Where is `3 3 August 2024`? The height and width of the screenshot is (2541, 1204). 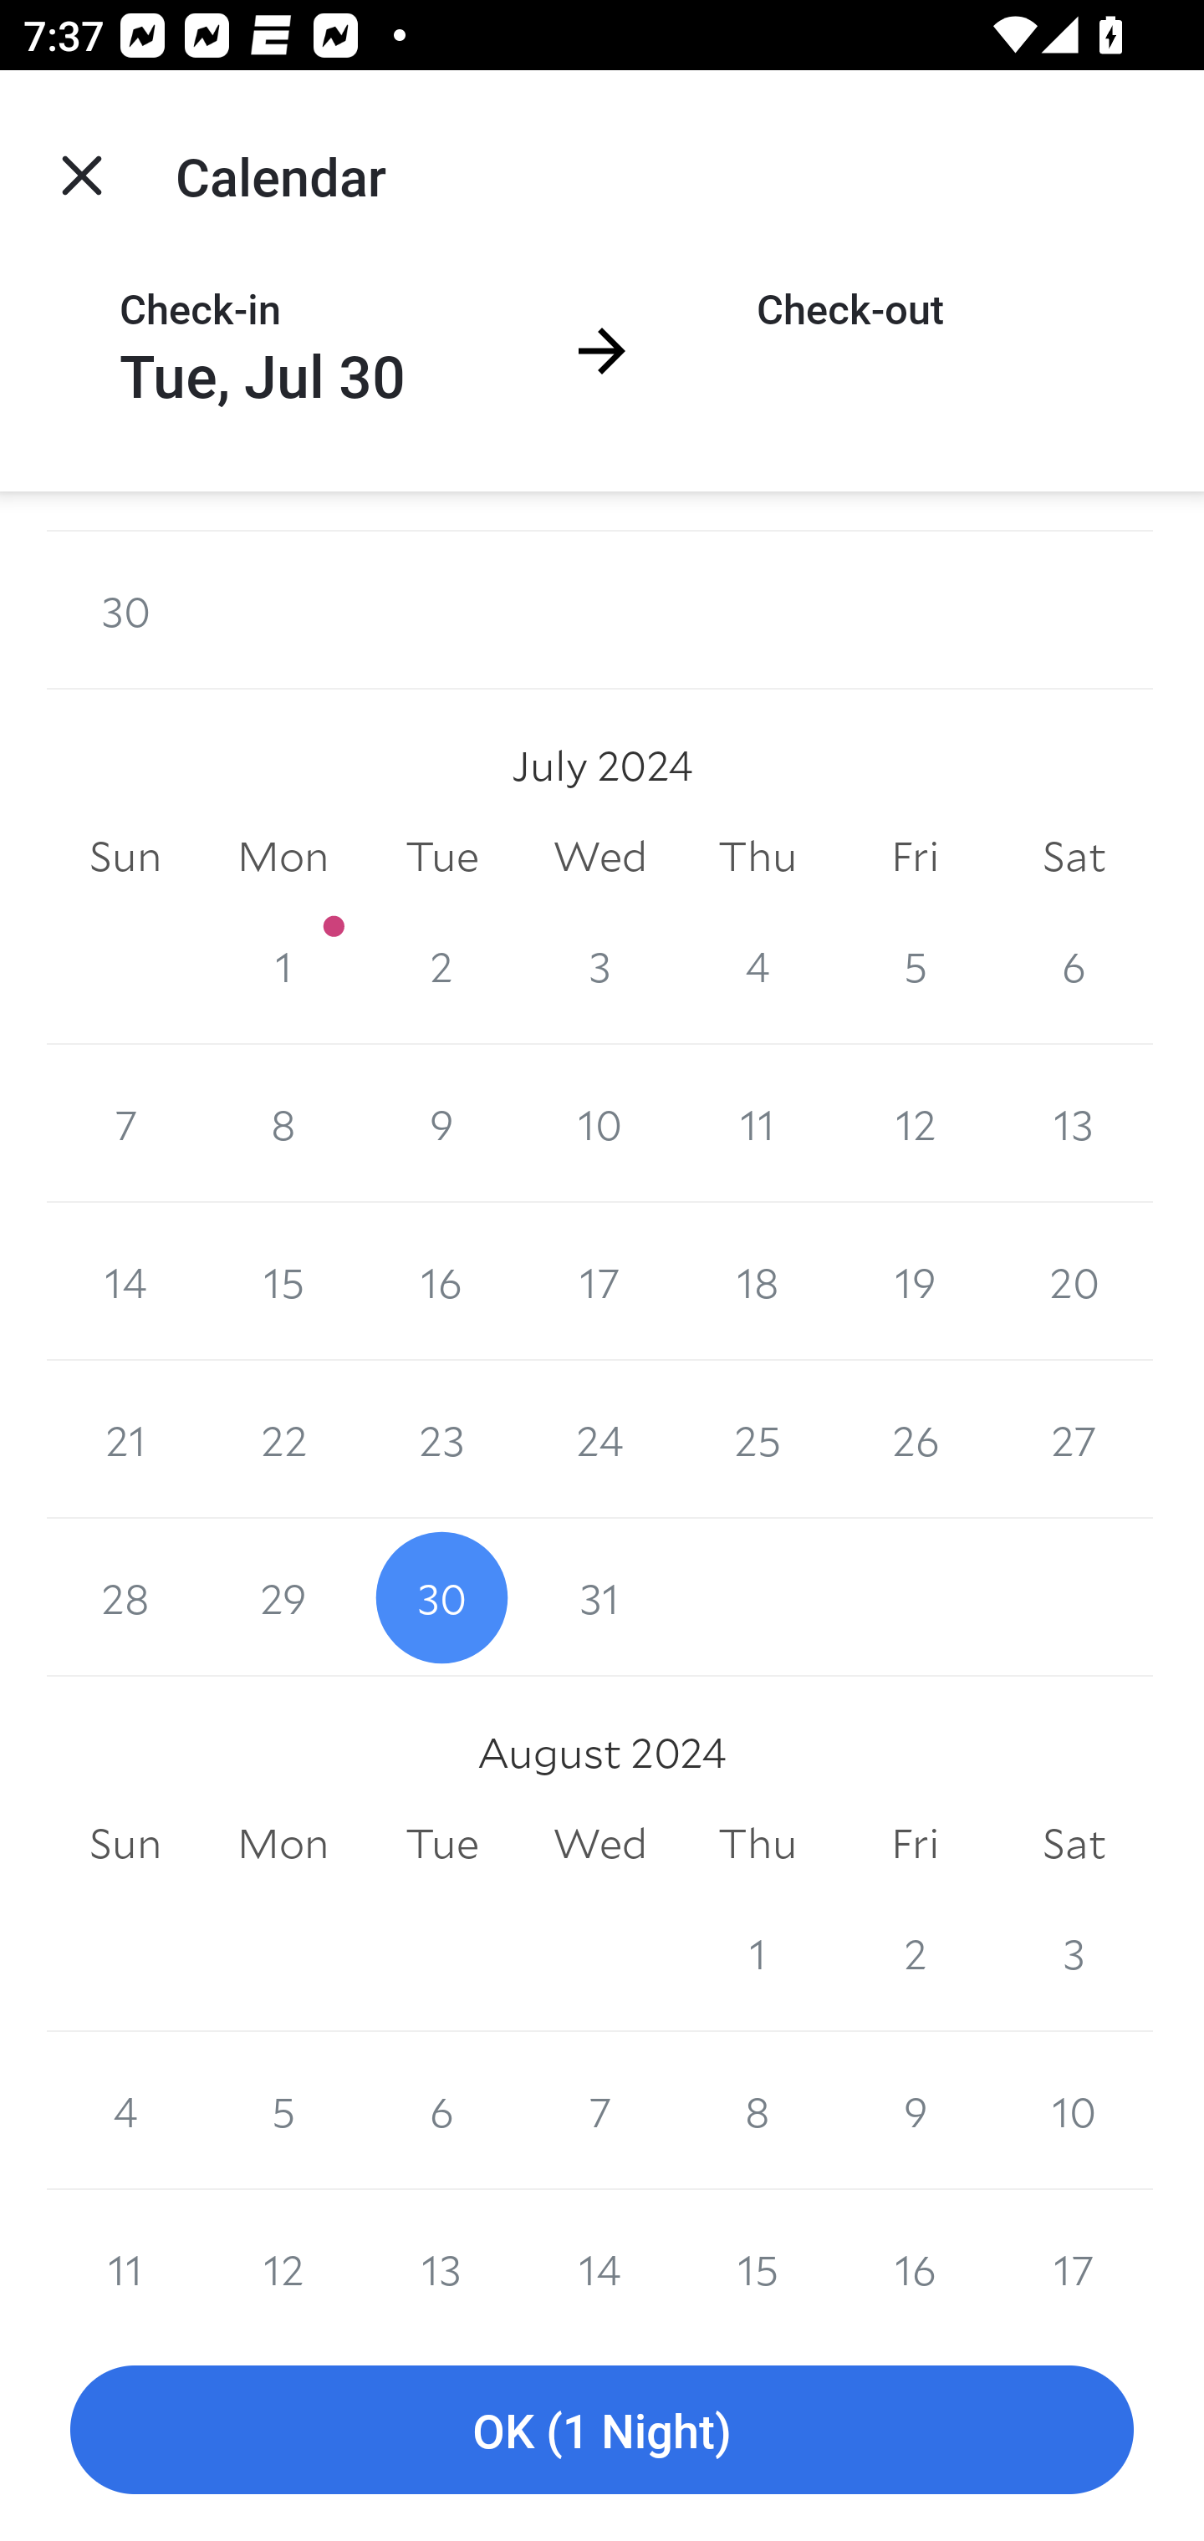 3 3 August 2024 is located at coordinates (1074, 1954).